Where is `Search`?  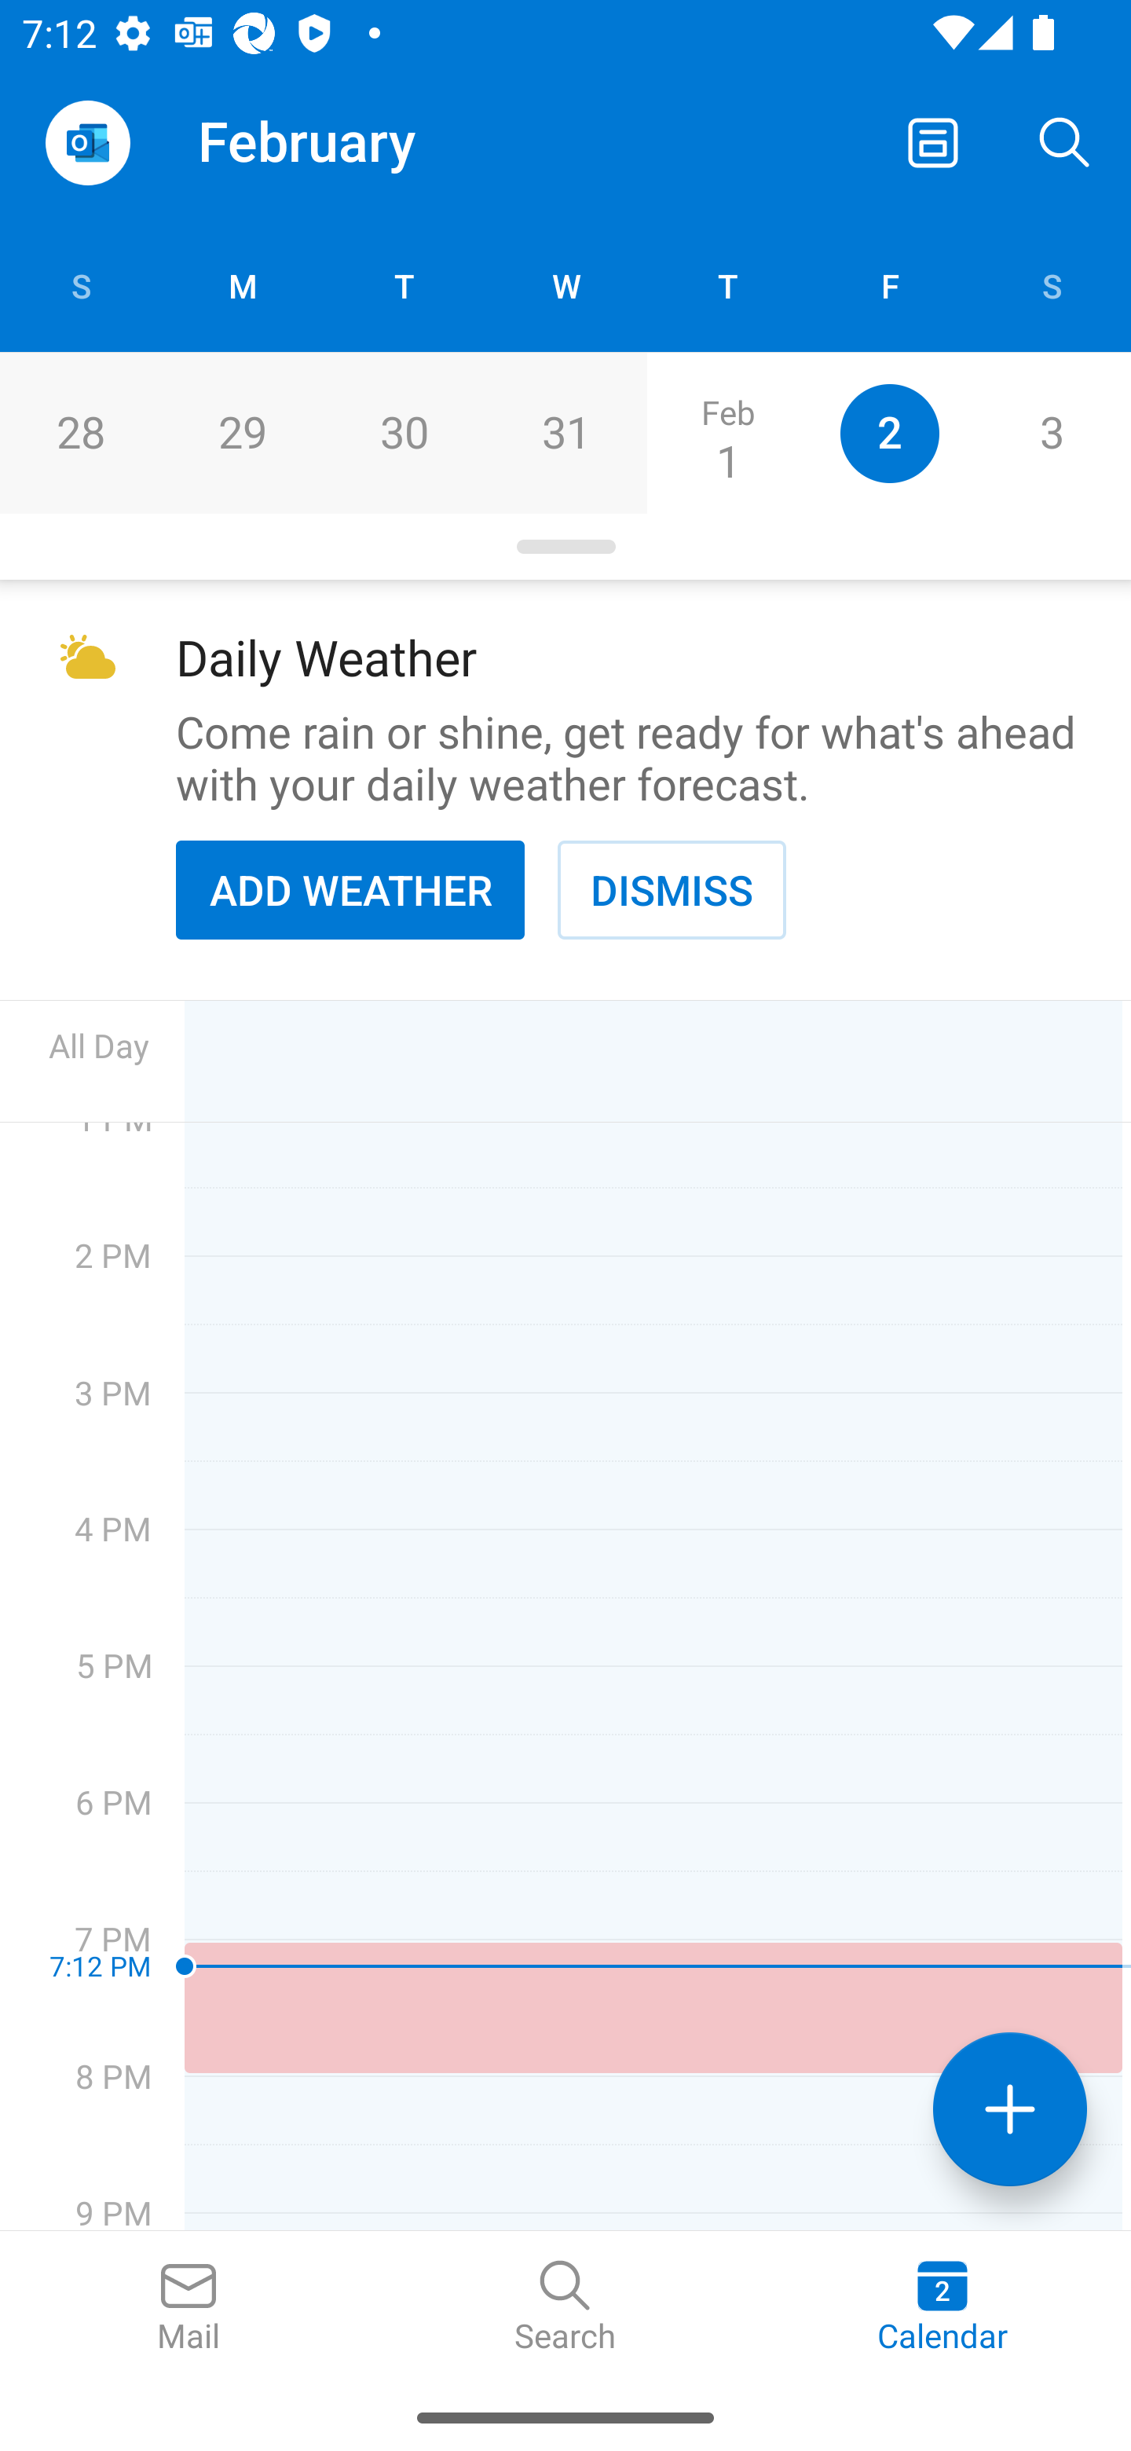 Search is located at coordinates (565, 2307).